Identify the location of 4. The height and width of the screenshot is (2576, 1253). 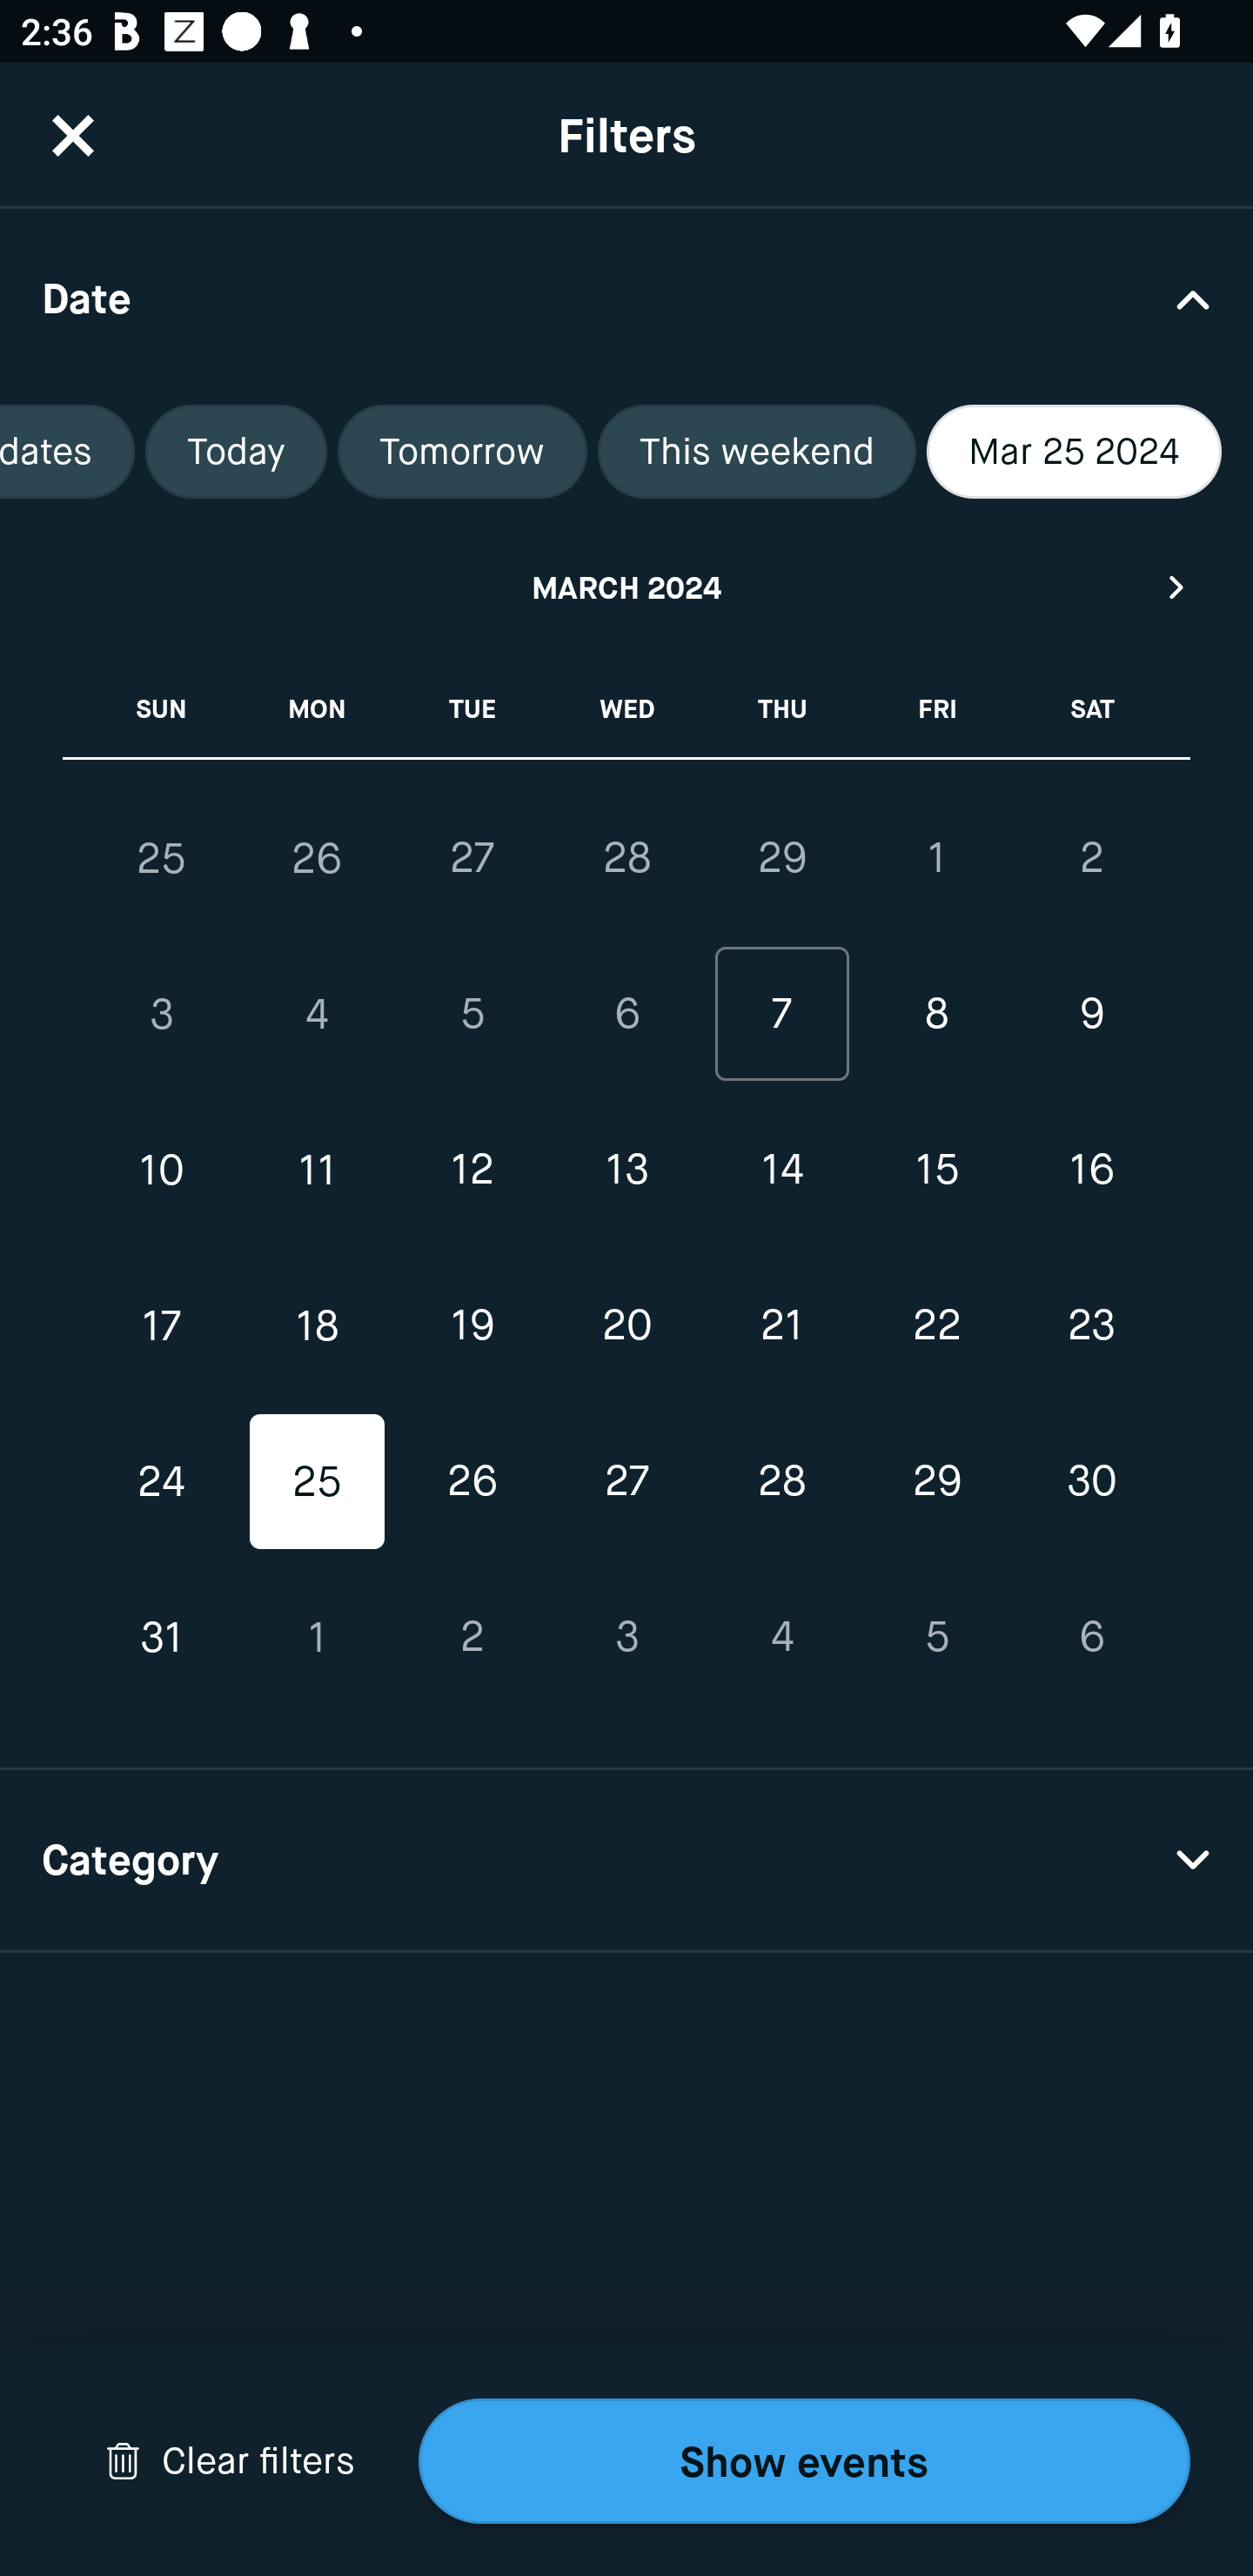
(317, 1015).